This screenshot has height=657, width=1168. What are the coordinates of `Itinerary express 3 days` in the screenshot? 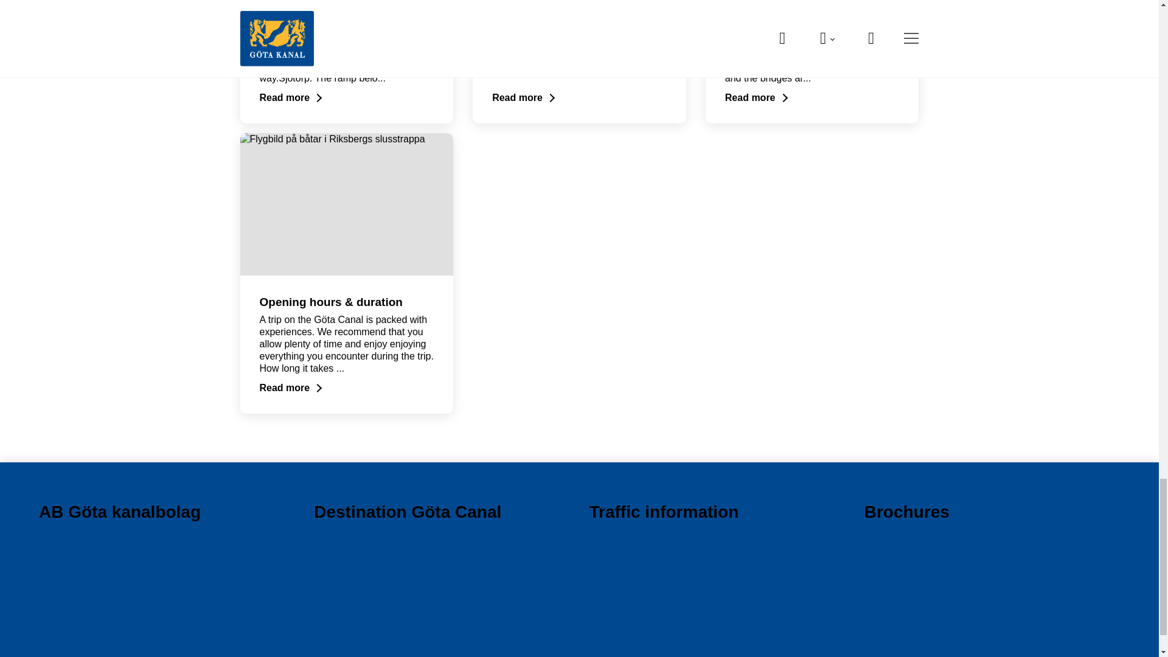 It's located at (640, 567).